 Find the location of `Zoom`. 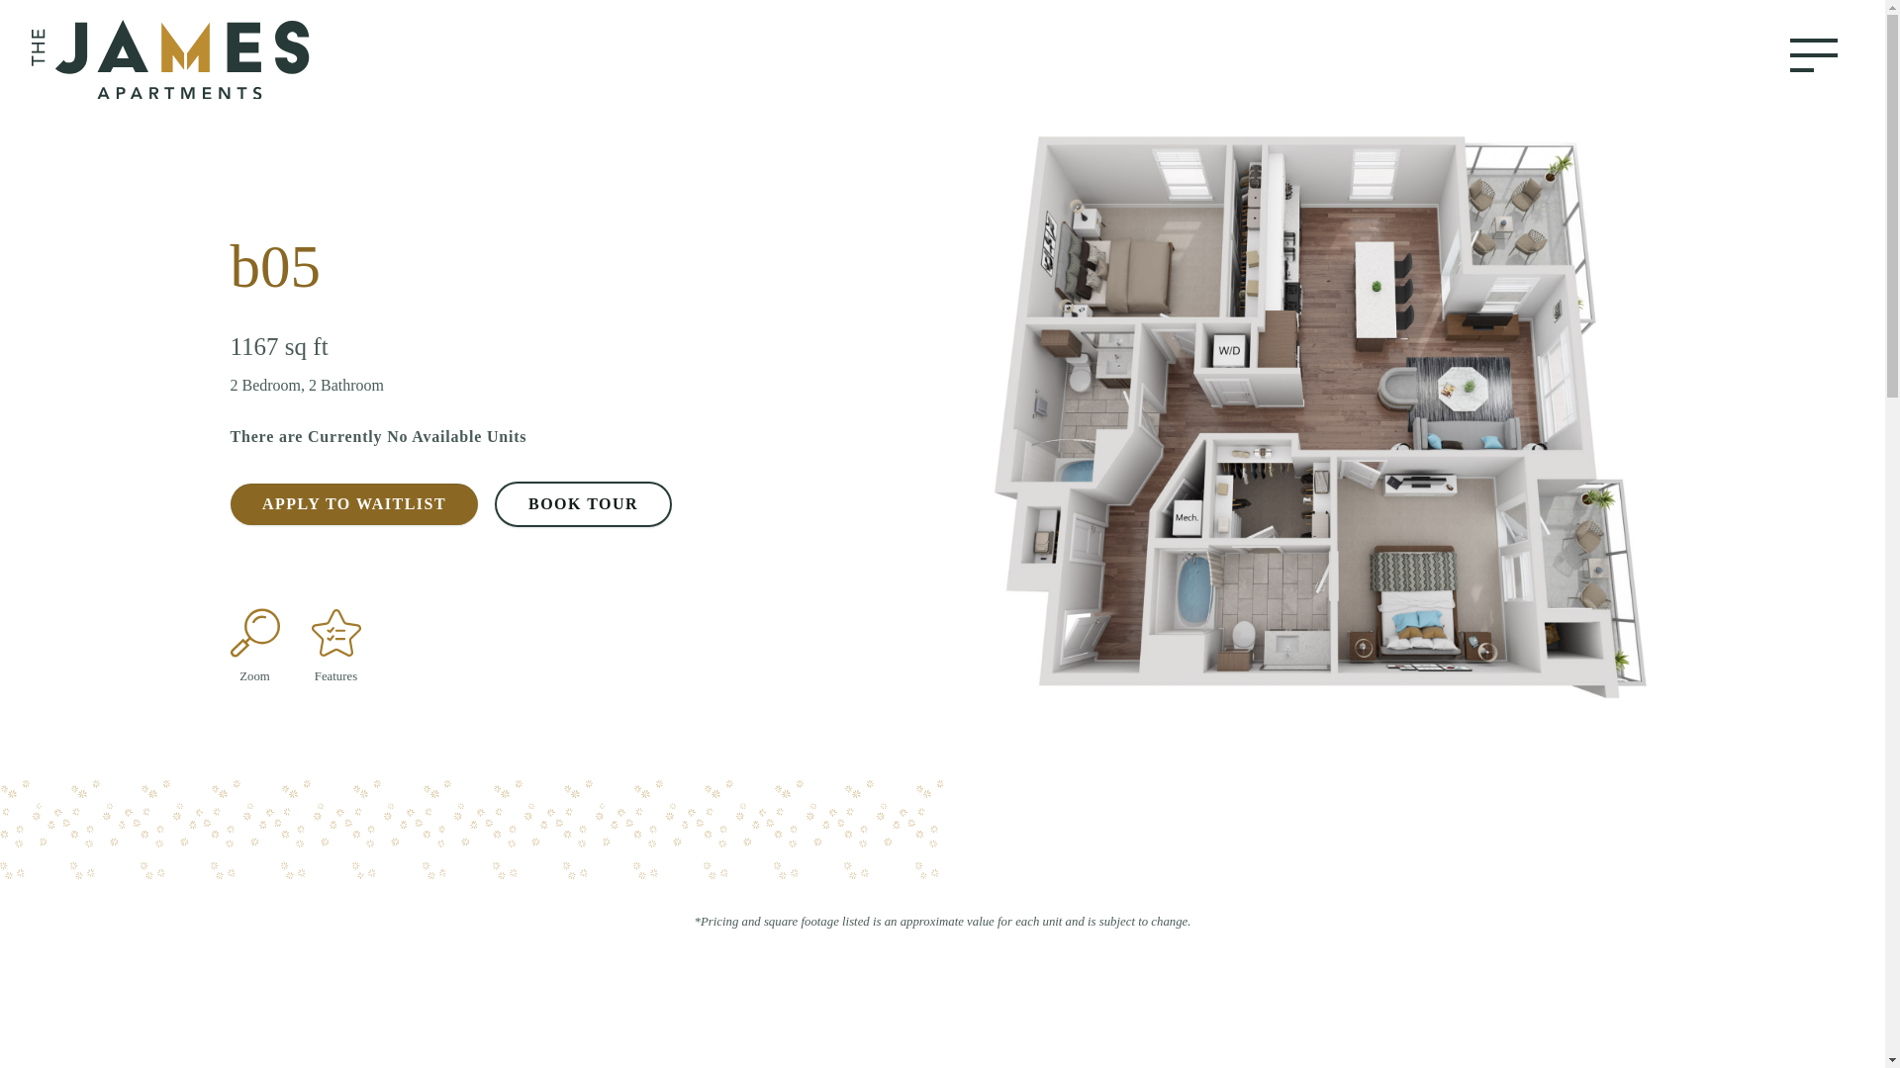

Zoom is located at coordinates (254, 633).